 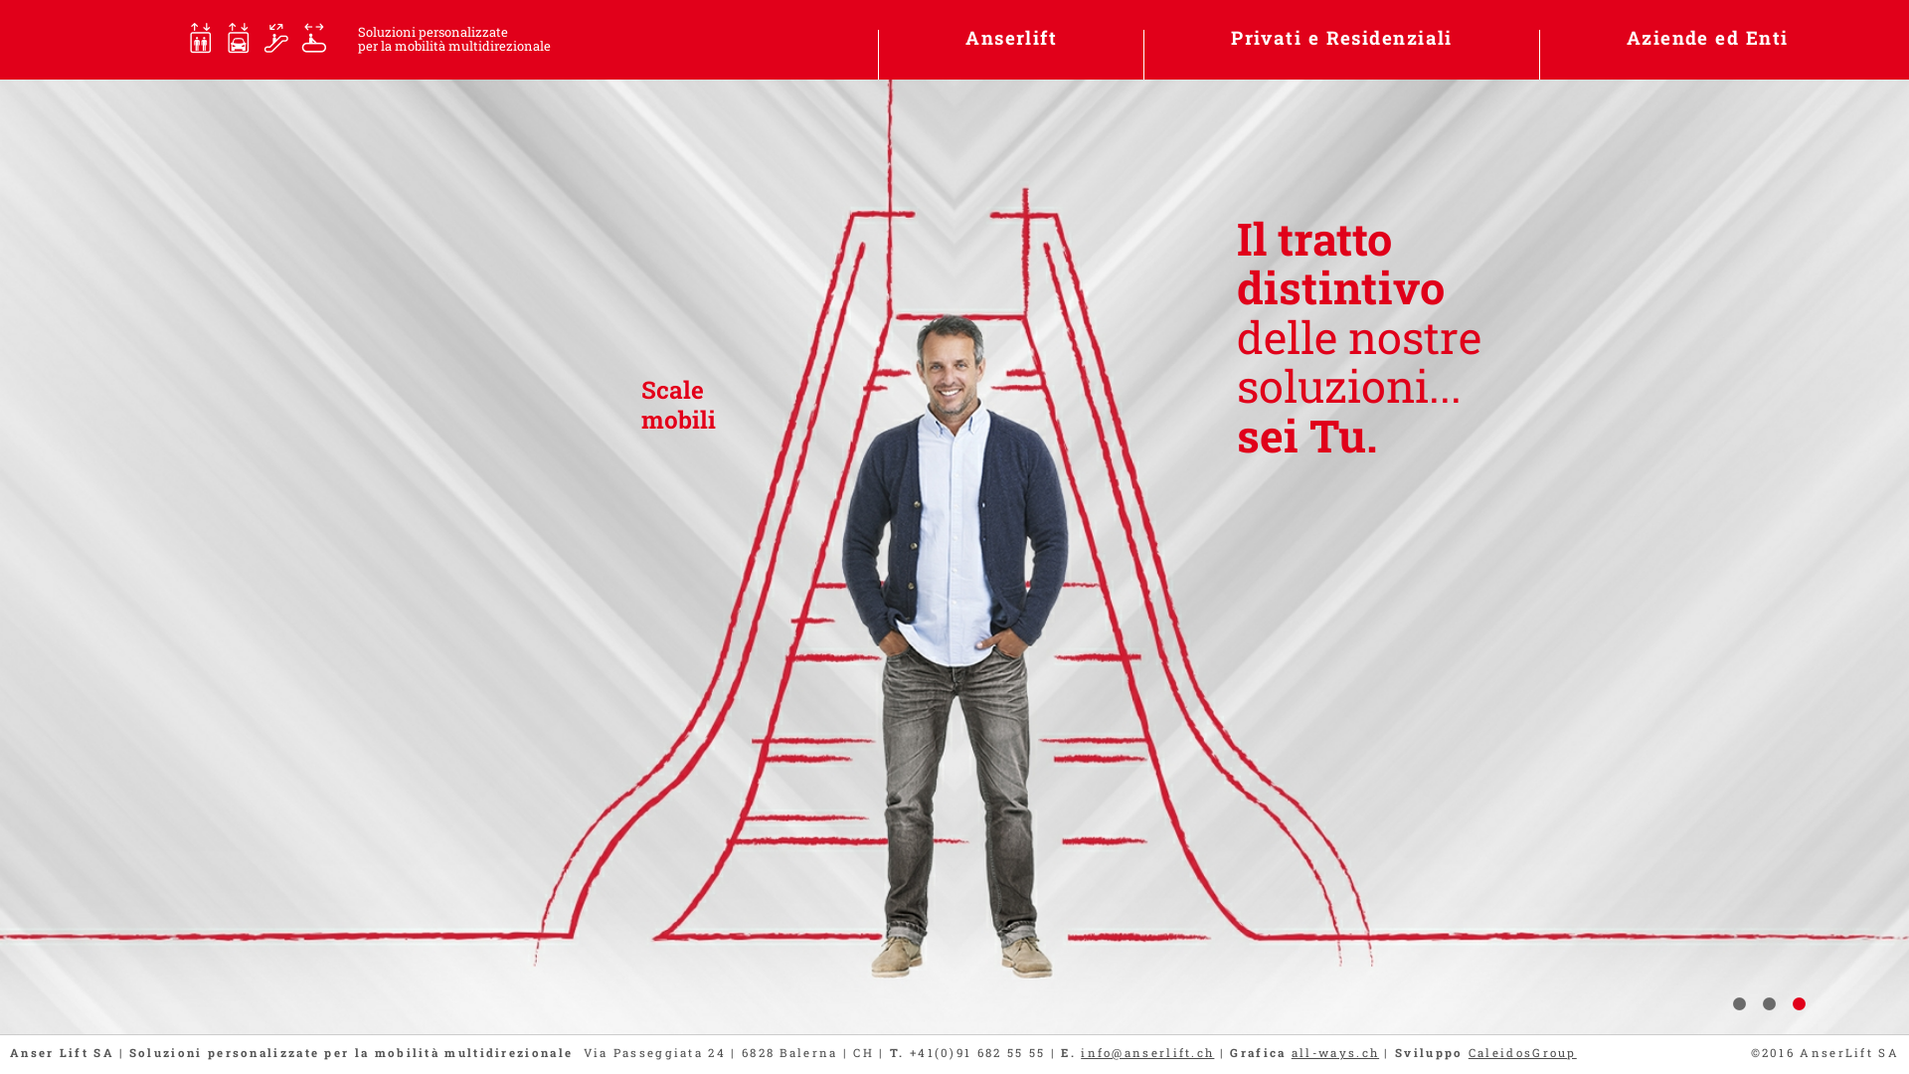 What do you see at coordinates (1335, 1052) in the screenshot?
I see `all-ways.ch` at bounding box center [1335, 1052].